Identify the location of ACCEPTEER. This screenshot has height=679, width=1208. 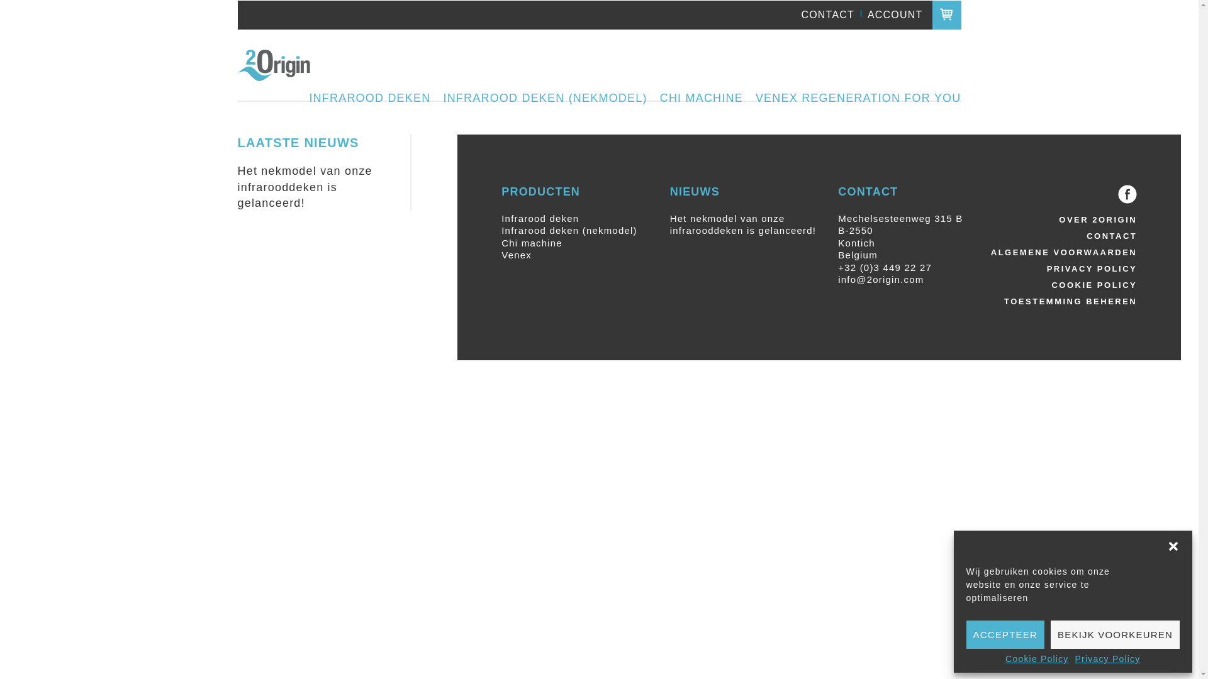
(1005, 635).